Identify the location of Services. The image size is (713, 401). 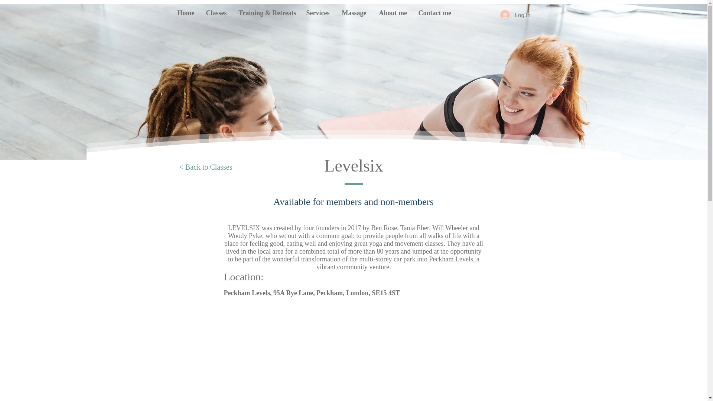
(319, 13).